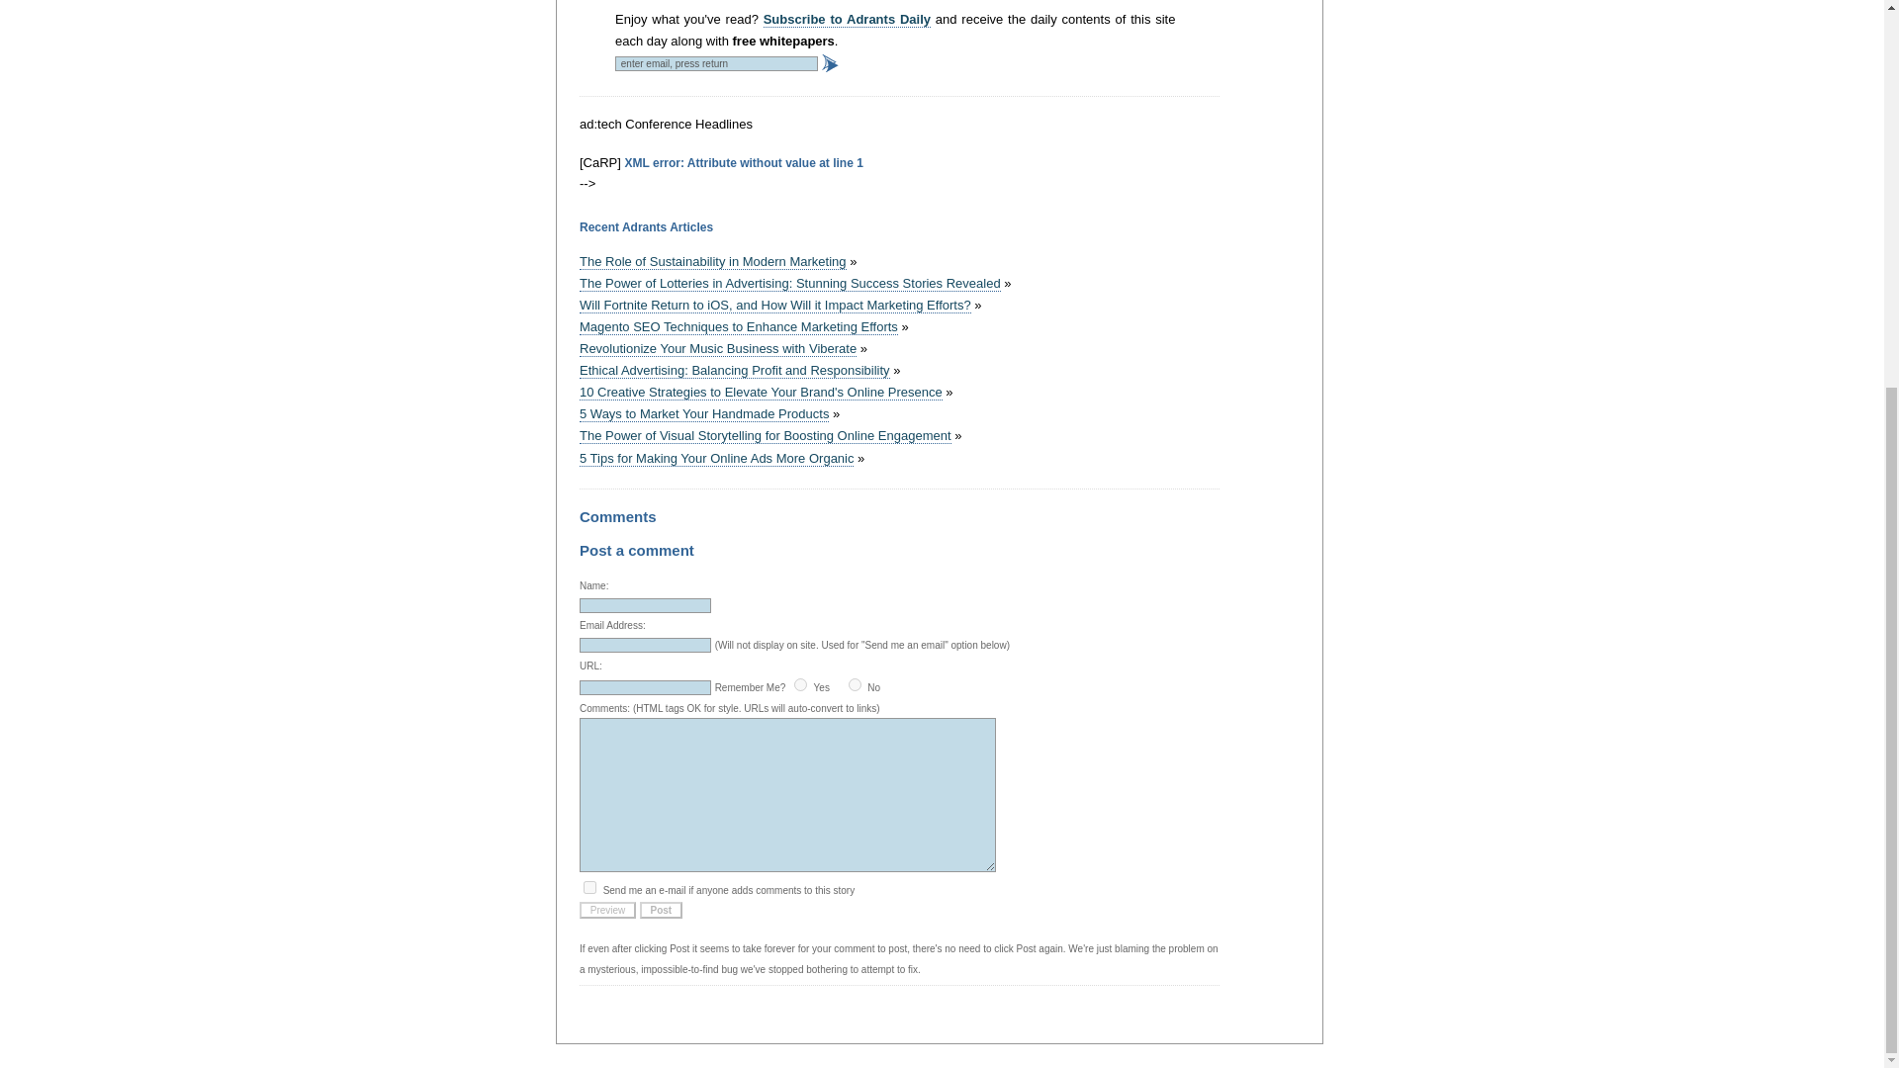  I want to click on Subscribe, so click(831, 63).